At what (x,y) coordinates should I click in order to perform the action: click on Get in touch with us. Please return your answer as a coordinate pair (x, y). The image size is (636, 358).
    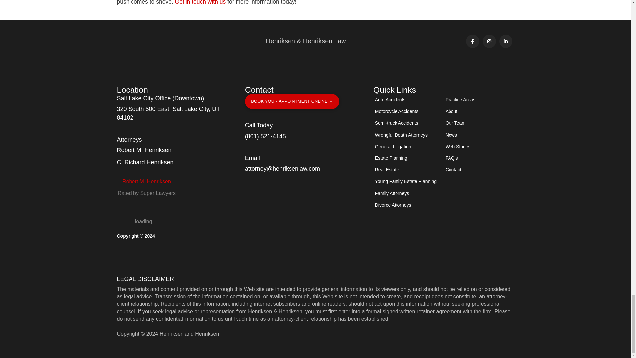
    Looking at the image, I should click on (200, 3).